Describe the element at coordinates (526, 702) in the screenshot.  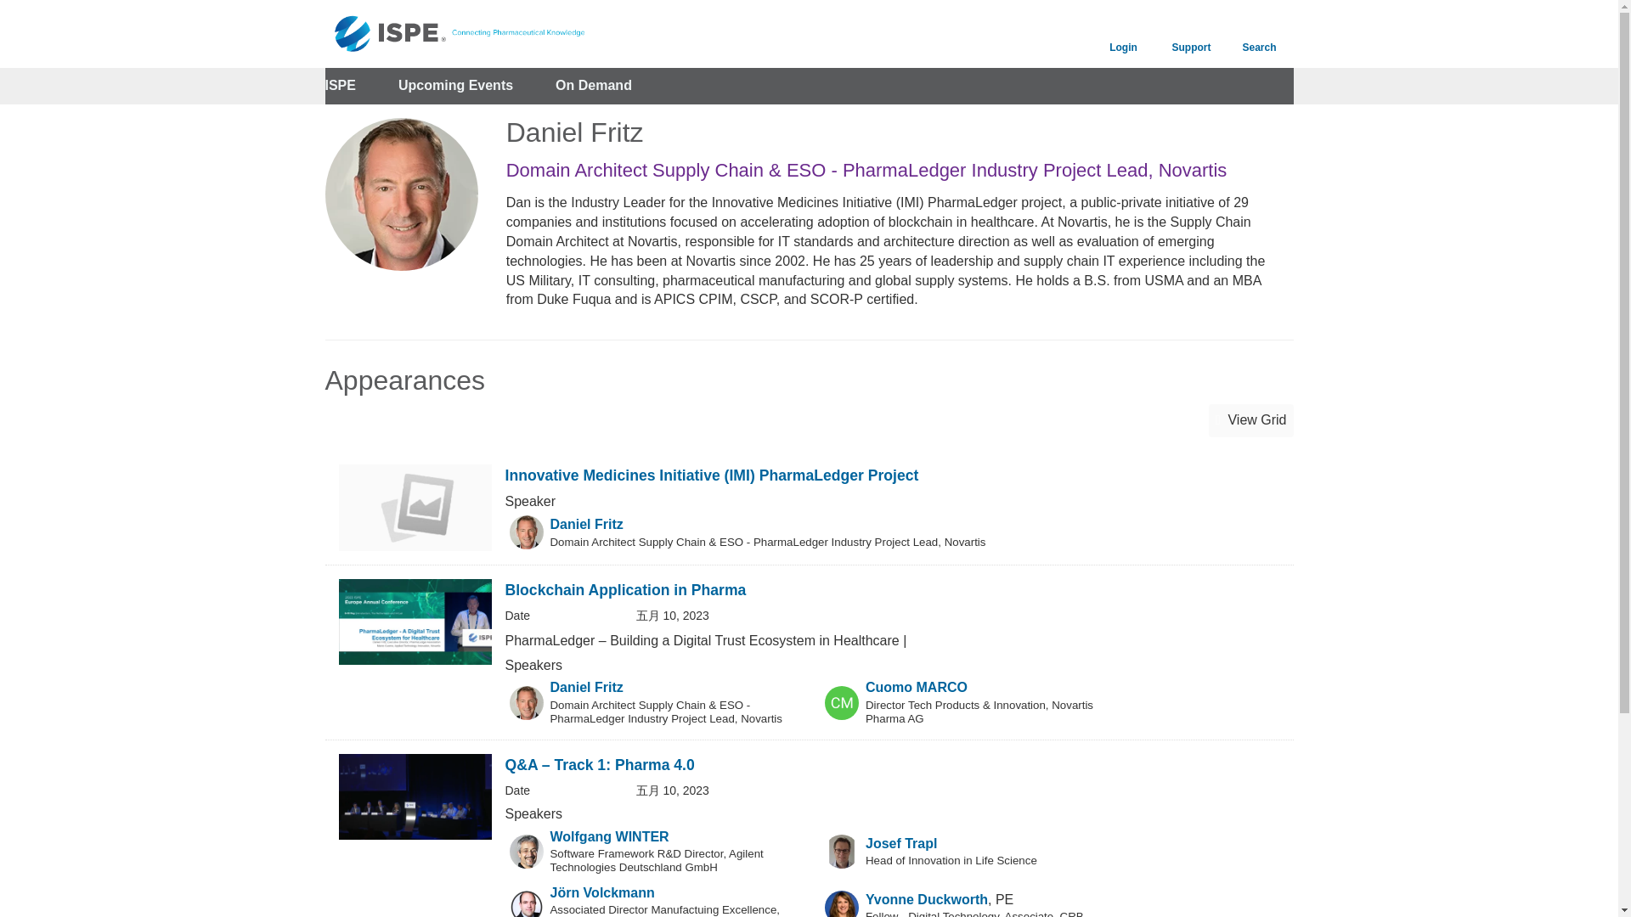
I see `Speaker Image for Daniel Fritz` at that location.